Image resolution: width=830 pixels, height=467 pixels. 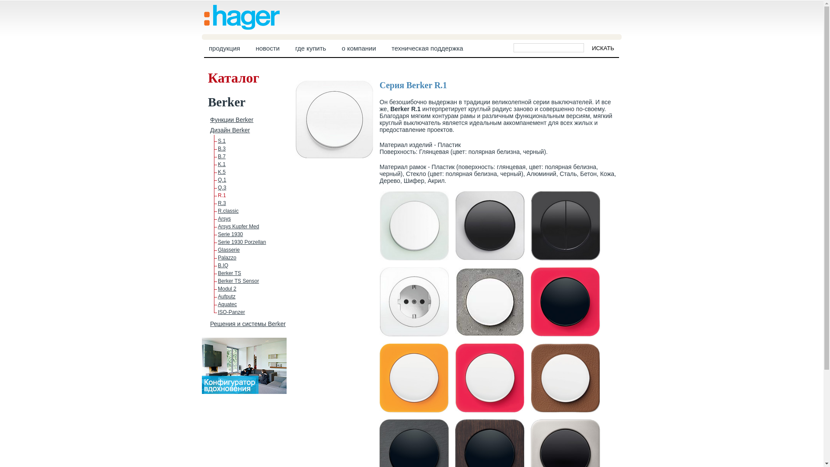 I want to click on B.3, so click(x=222, y=149).